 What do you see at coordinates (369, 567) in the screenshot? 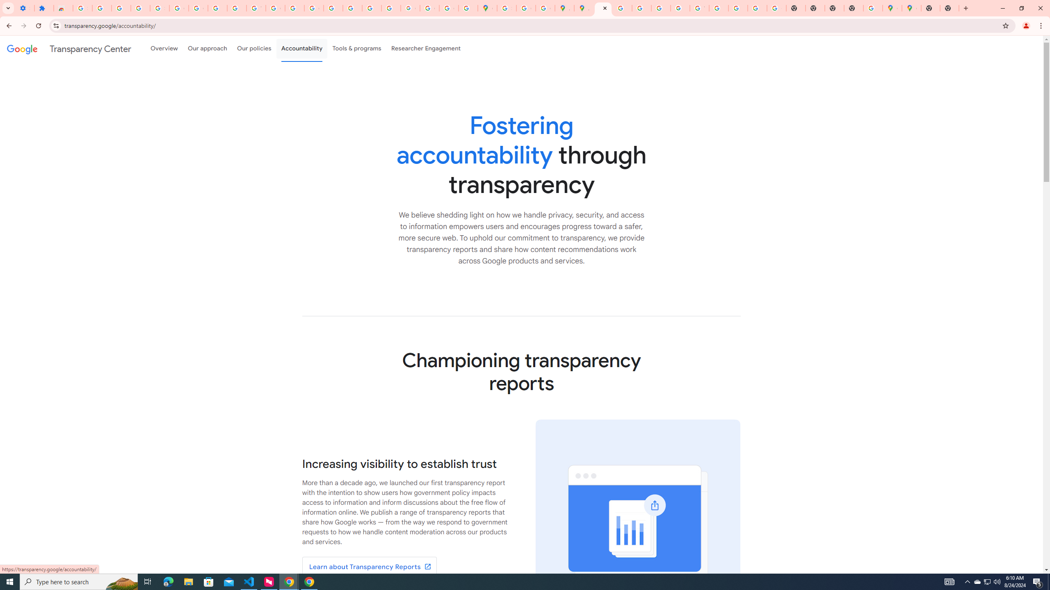
I see `Go to Transparency Report About web page` at bounding box center [369, 567].